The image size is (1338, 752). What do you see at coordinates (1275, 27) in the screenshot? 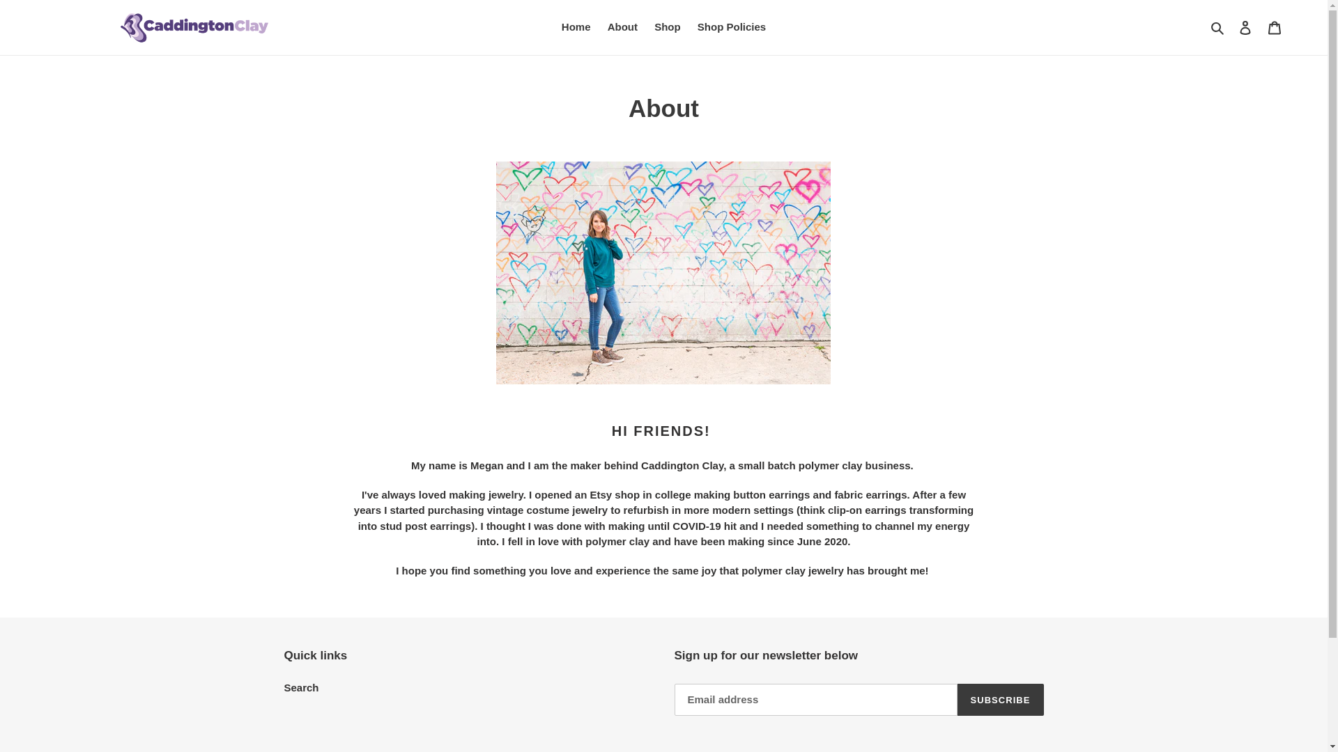
I see `Cart` at bounding box center [1275, 27].